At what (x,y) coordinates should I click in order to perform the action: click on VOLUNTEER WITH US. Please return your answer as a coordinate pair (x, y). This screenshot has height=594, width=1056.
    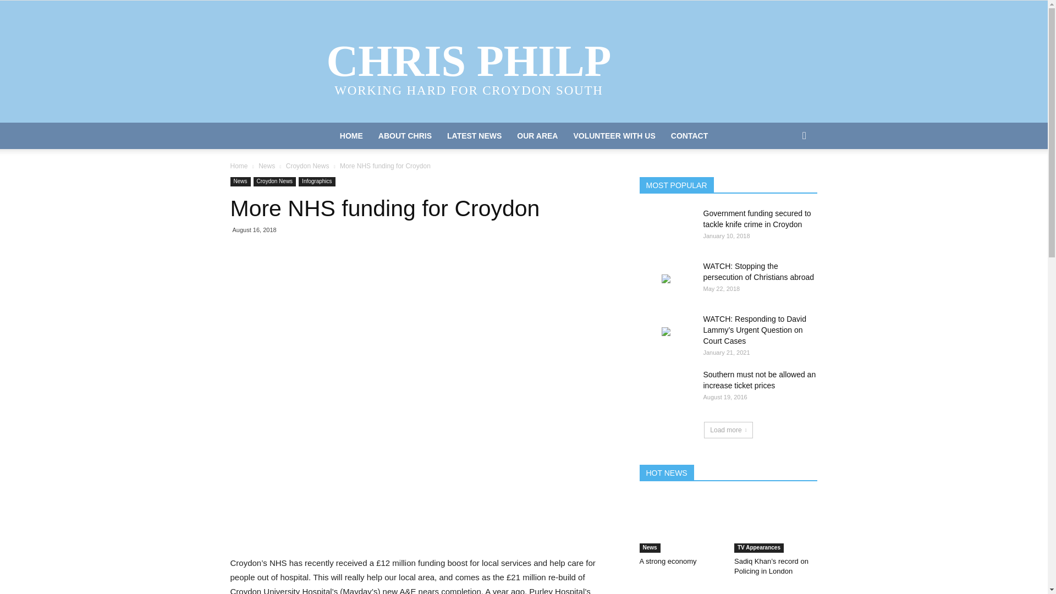
    Looking at the image, I should click on (614, 135).